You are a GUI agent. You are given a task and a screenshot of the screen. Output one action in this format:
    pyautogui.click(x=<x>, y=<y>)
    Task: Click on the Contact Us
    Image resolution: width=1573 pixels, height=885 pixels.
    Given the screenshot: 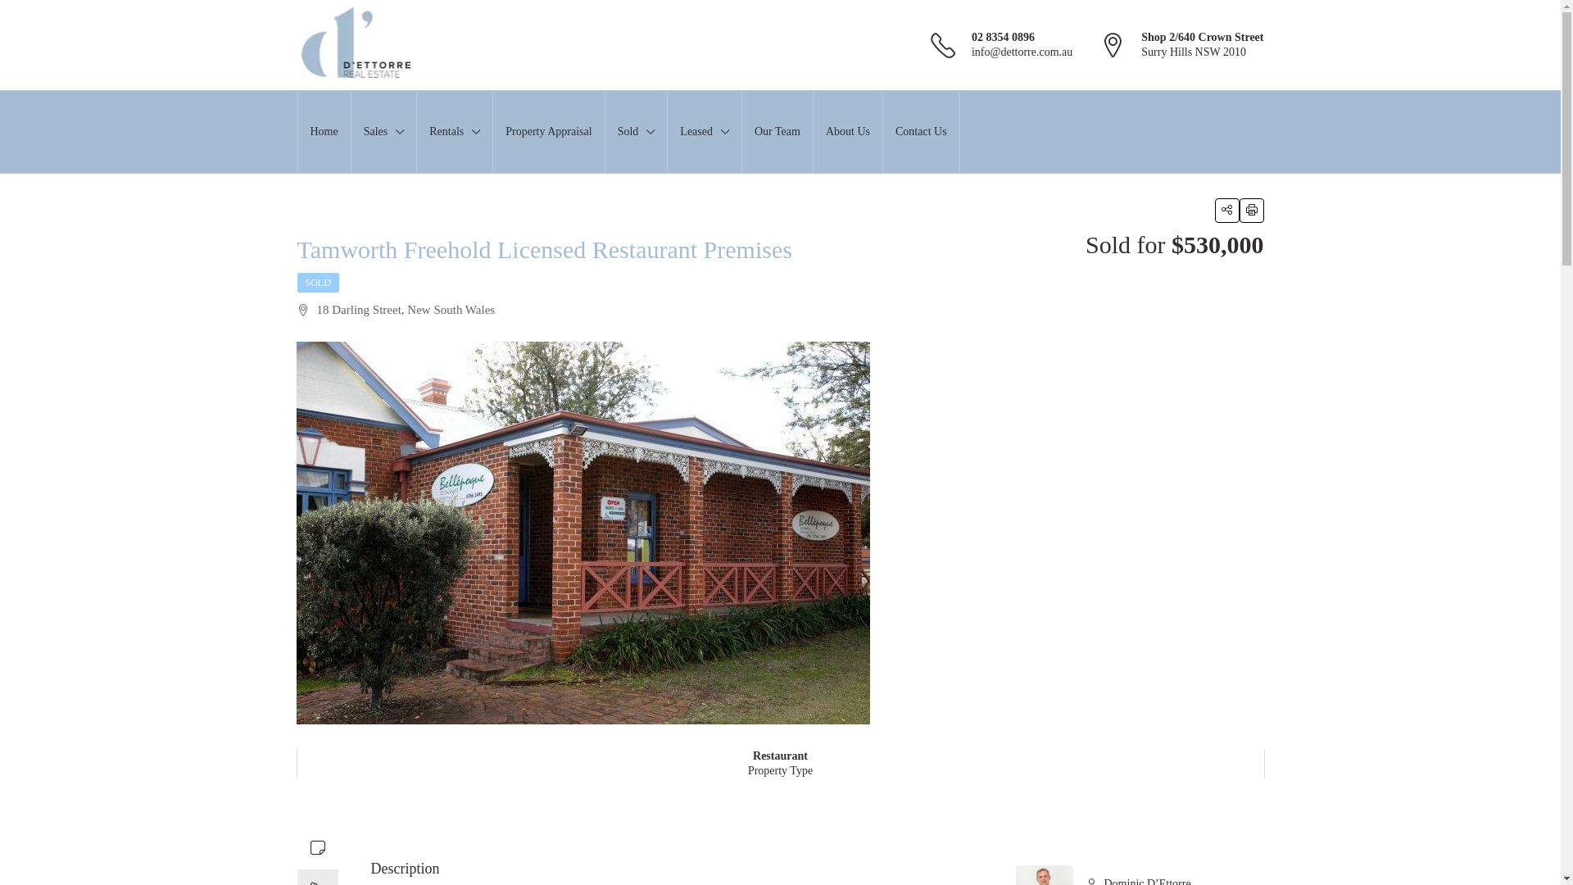 What is the action you would take?
    pyautogui.click(x=921, y=132)
    